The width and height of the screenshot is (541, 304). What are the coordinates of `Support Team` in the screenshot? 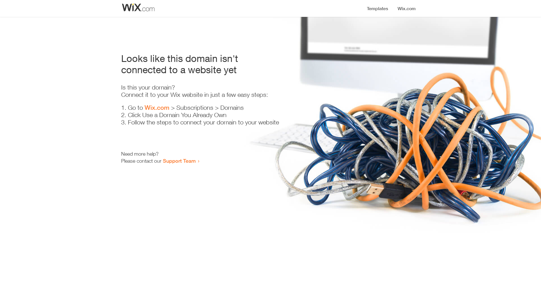 It's located at (179, 161).